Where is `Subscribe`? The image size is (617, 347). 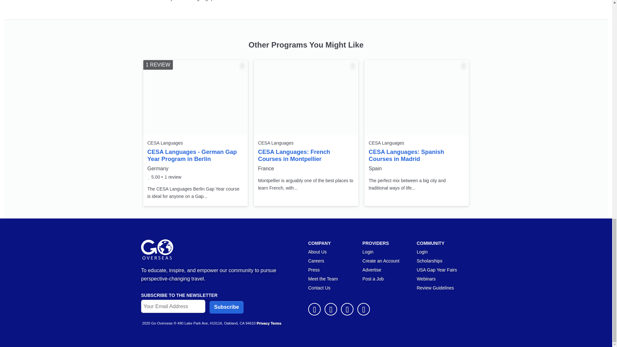
Subscribe is located at coordinates (226, 307).